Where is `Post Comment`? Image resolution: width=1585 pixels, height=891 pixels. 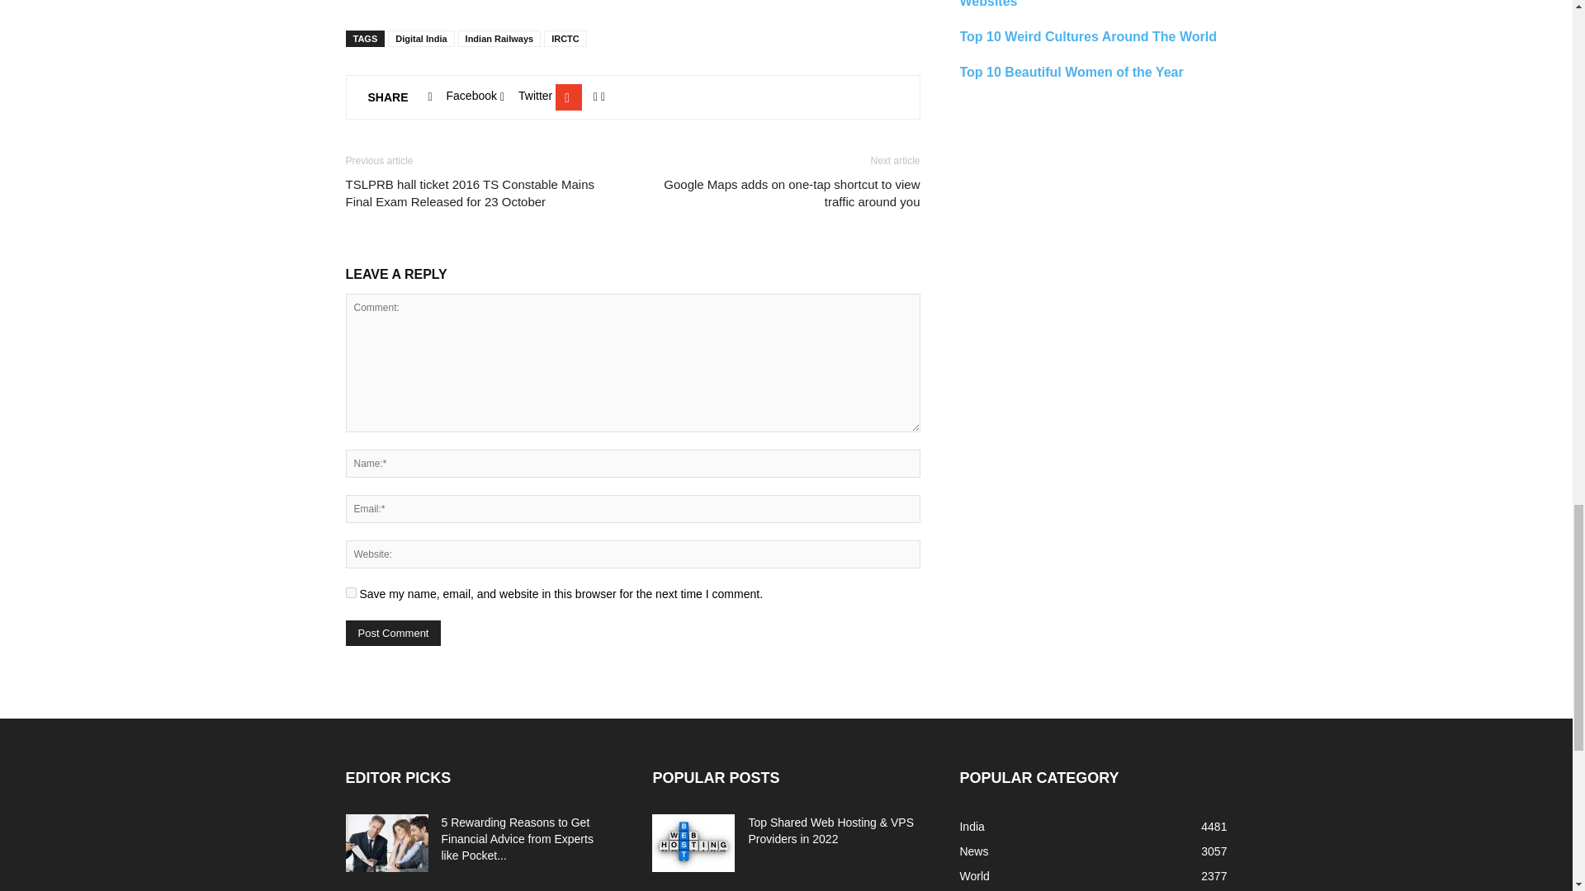 Post Comment is located at coordinates (393, 633).